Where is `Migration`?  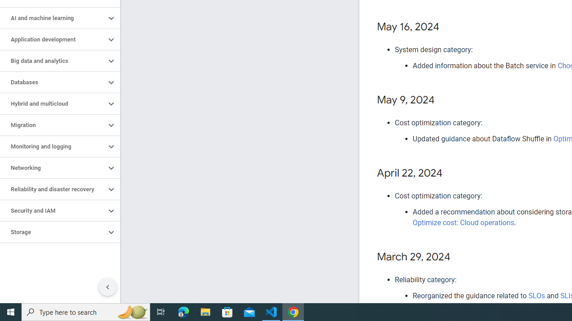 Migration is located at coordinates (53, 125).